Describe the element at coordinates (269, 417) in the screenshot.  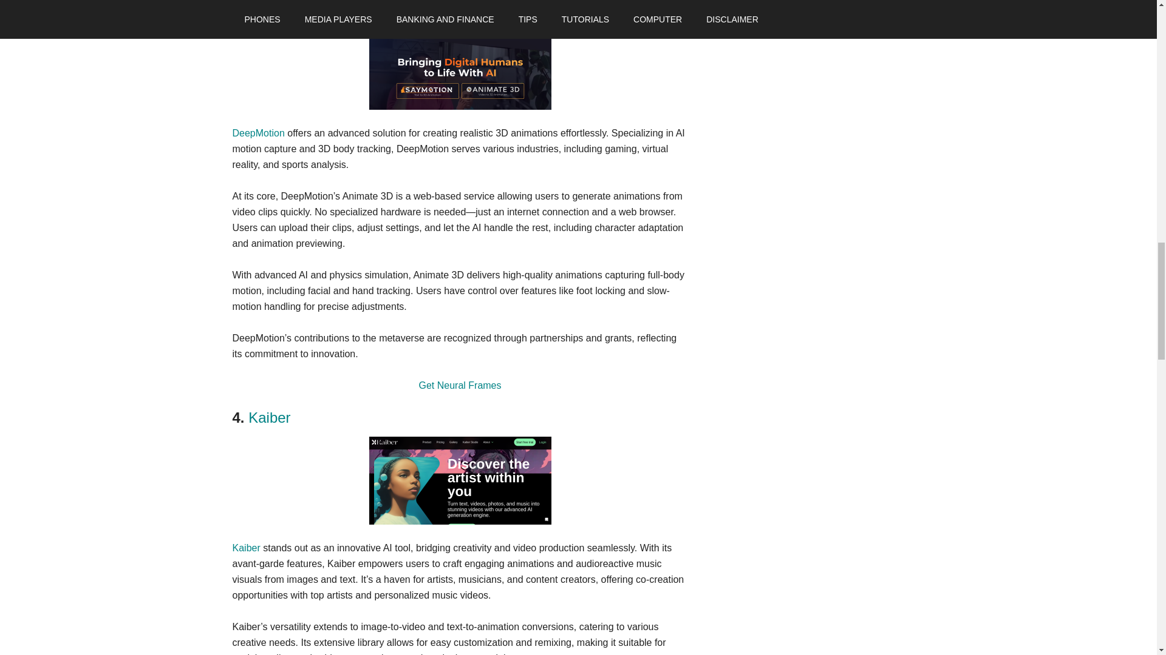
I see `Kaiber` at that location.